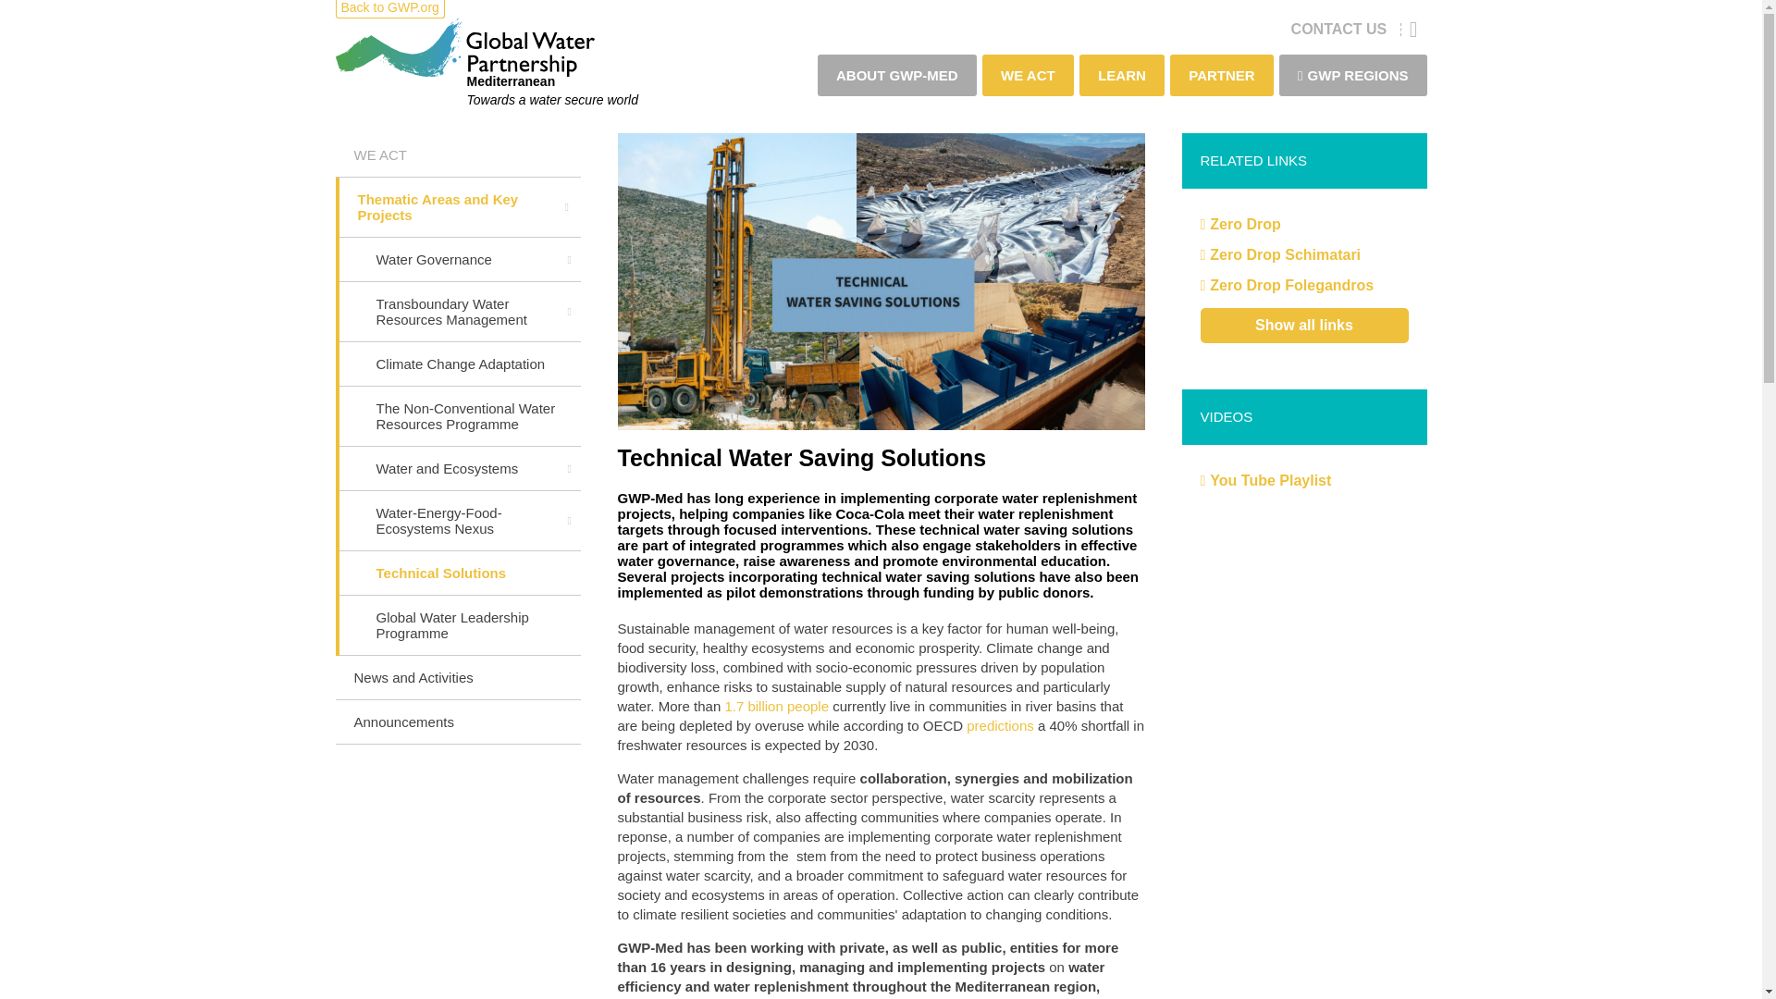  What do you see at coordinates (897, 75) in the screenshot?
I see `ABOUT GWP-MED` at bounding box center [897, 75].